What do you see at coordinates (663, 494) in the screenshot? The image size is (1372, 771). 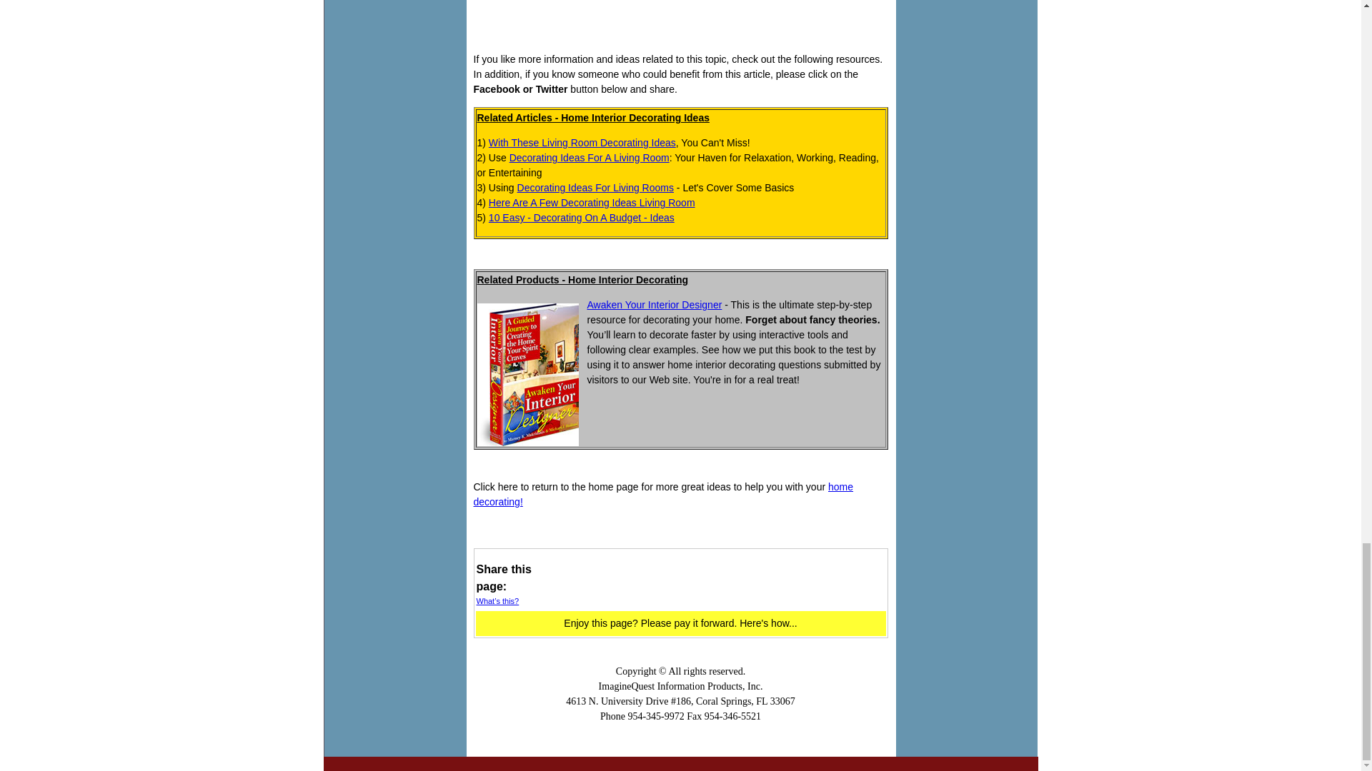 I see `home decorating!` at bounding box center [663, 494].